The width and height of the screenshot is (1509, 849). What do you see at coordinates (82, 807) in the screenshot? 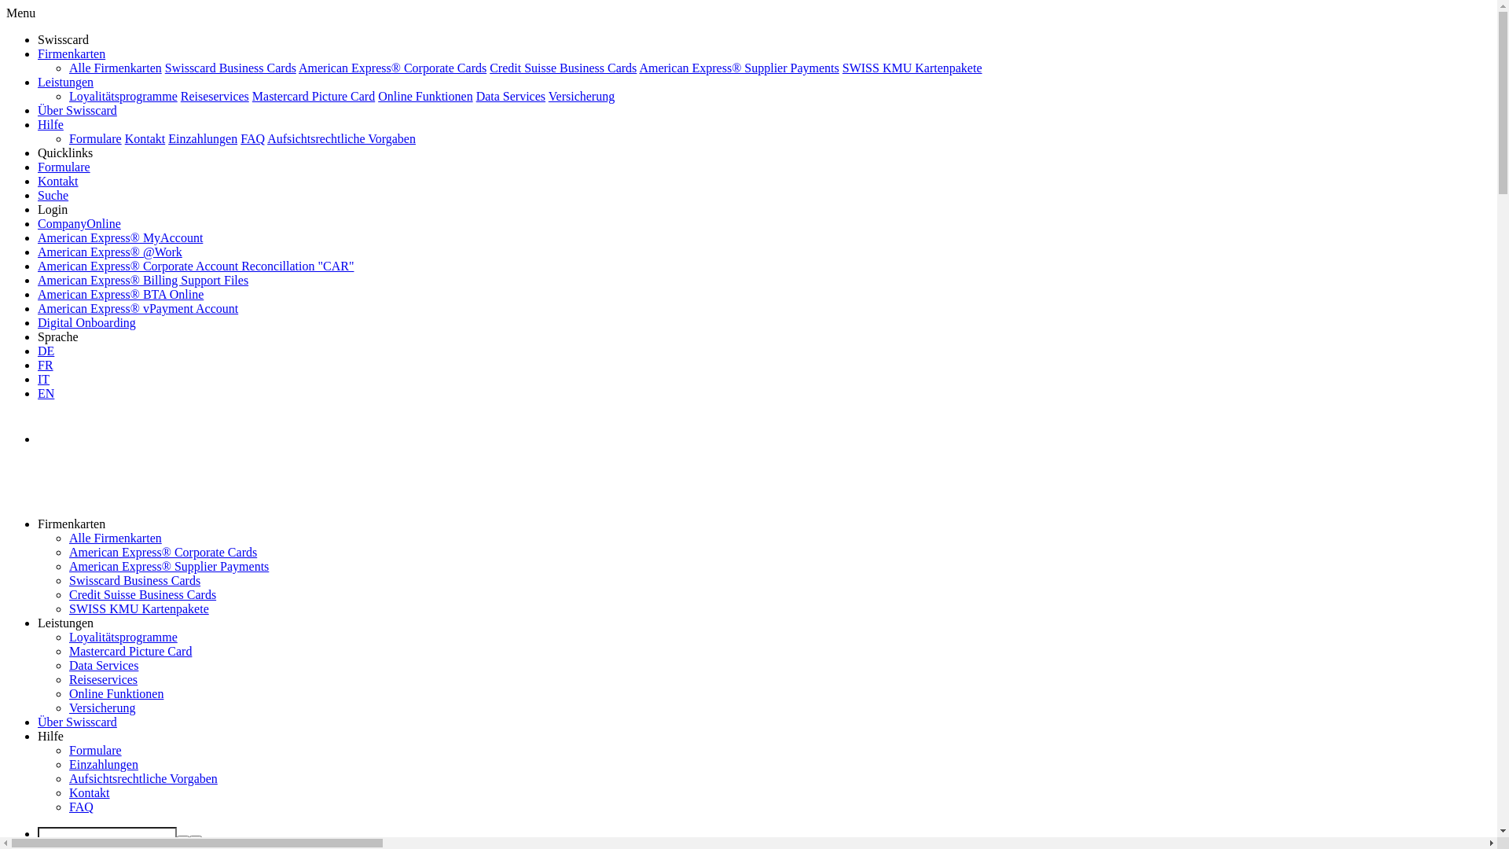
I see `FAQ` at bounding box center [82, 807].